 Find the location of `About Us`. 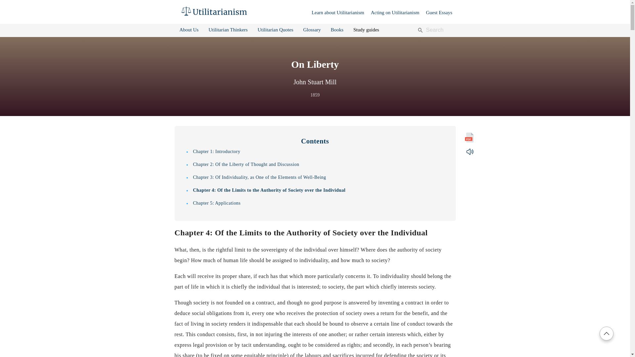

About Us is located at coordinates (189, 30).